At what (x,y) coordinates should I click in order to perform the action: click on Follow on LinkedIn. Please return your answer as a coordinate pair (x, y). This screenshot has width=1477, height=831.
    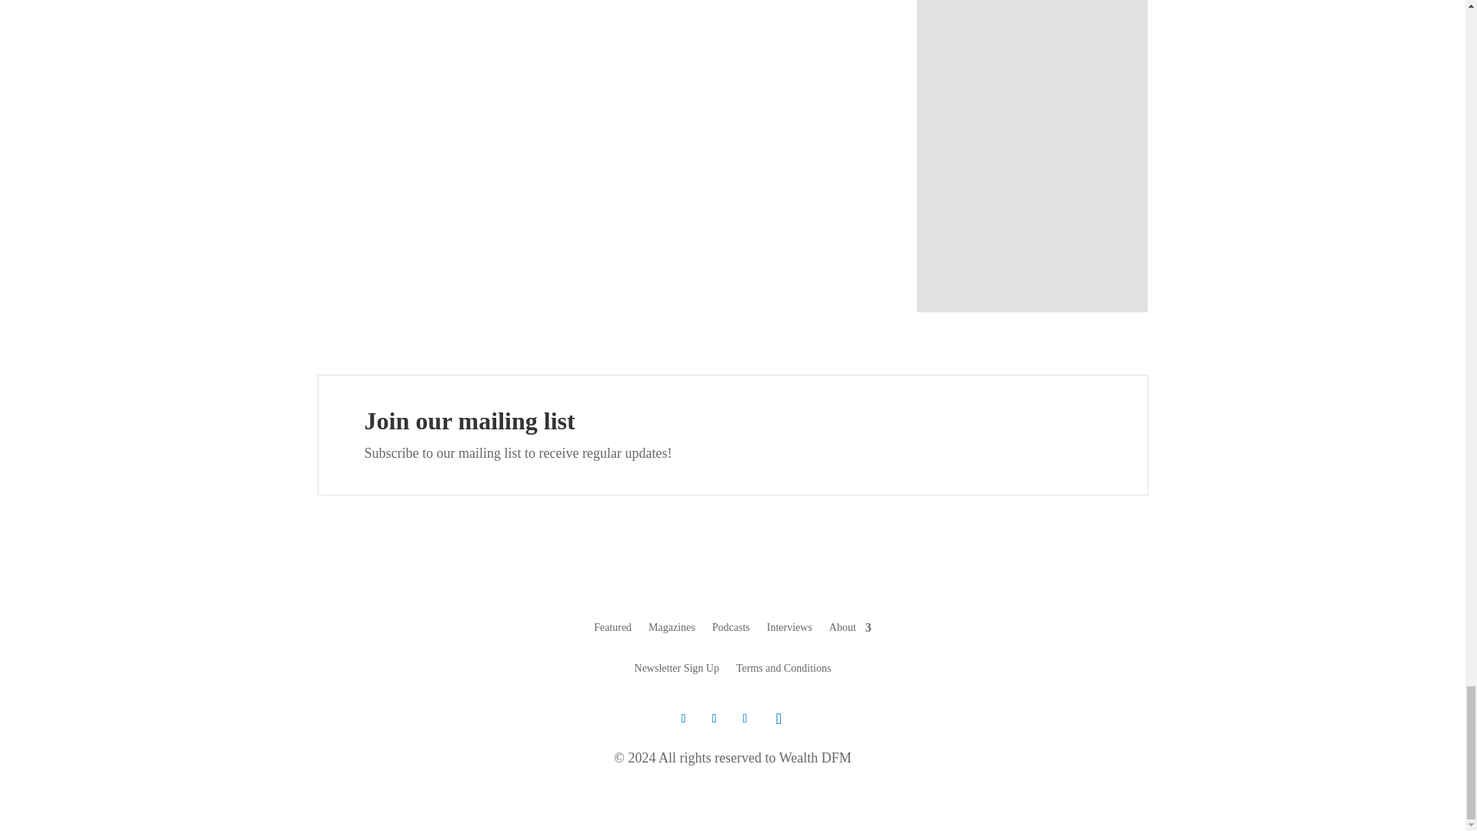
    Looking at the image, I should click on (745, 719).